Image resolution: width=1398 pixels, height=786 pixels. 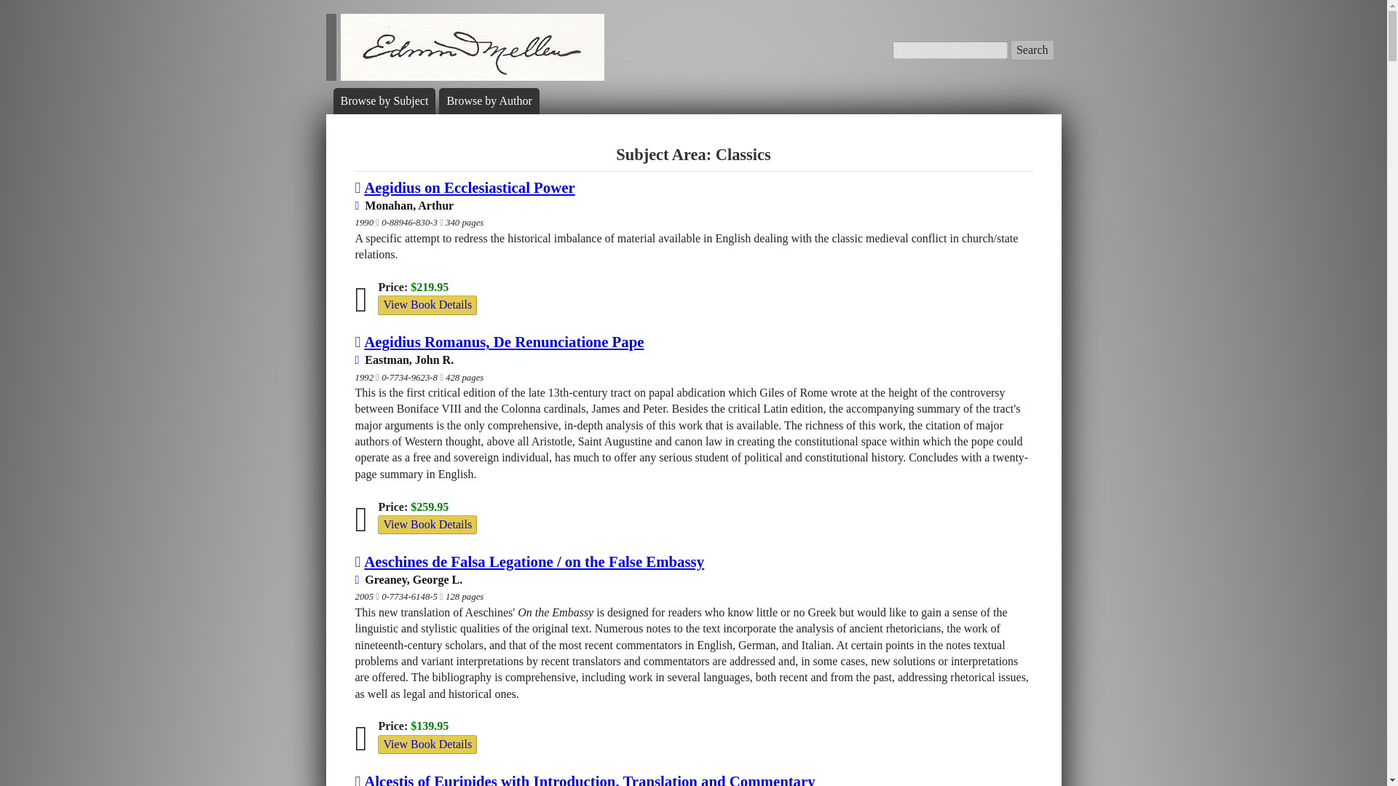 I want to click on Aegidius Romanus, De Renunciatione Pape, so click(x=503, y=341).